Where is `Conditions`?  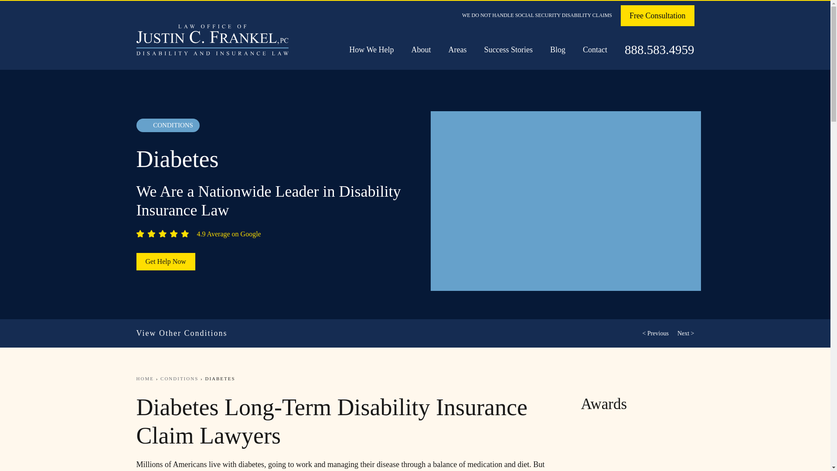 Conditions is located at coordinates (180, 378).